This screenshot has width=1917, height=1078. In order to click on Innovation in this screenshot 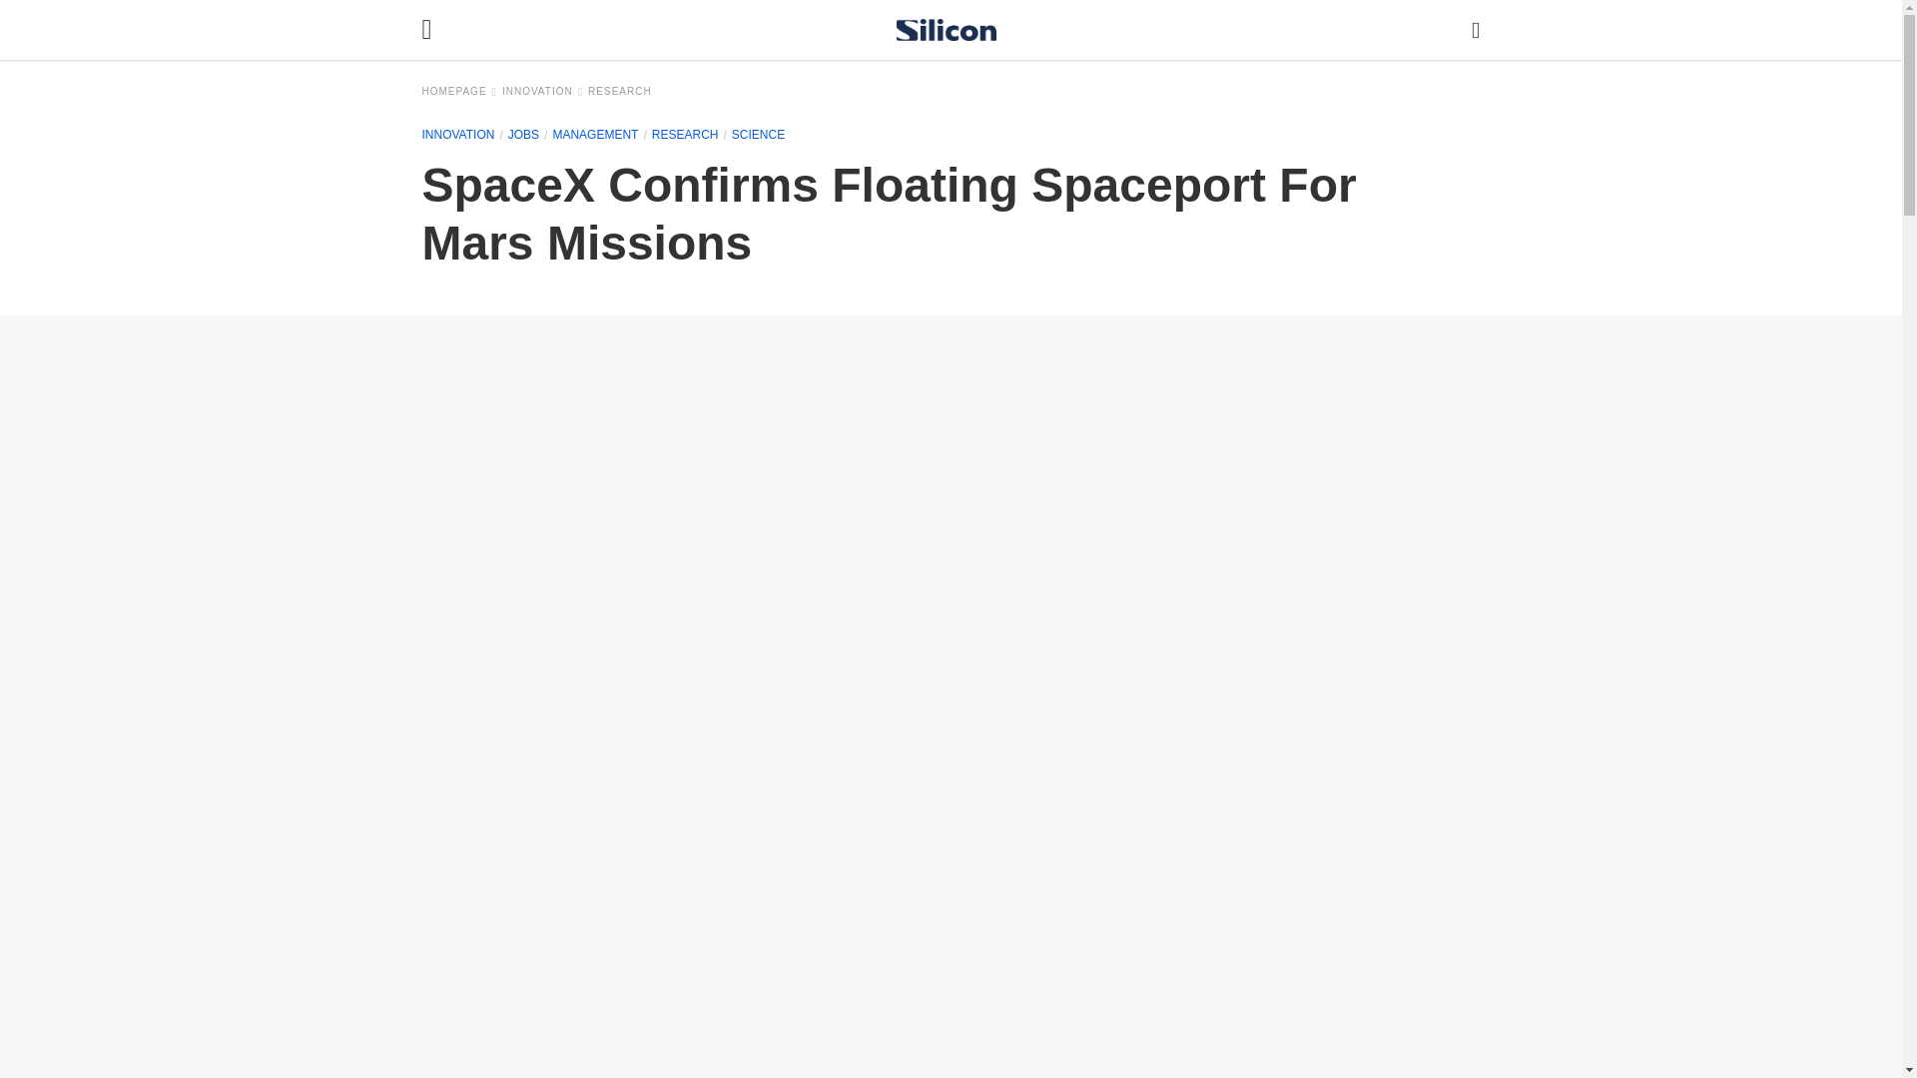, I will do `click(542, 92)`.